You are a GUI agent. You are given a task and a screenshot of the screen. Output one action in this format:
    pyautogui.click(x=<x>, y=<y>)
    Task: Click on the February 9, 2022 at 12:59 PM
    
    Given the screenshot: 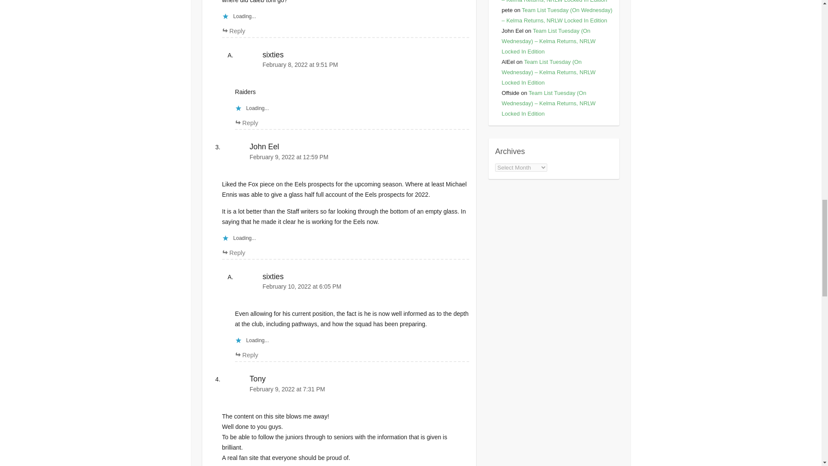 What is the action you would take?
    pyautogui.click(x=345, y=157)
    